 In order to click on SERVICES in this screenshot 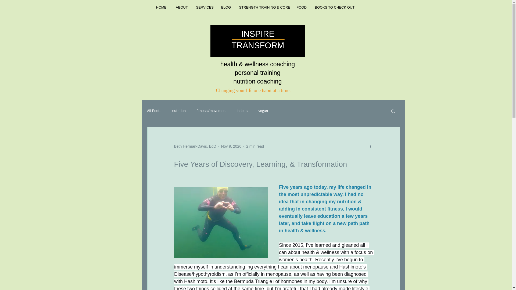, I will do `click(205, 8)`.